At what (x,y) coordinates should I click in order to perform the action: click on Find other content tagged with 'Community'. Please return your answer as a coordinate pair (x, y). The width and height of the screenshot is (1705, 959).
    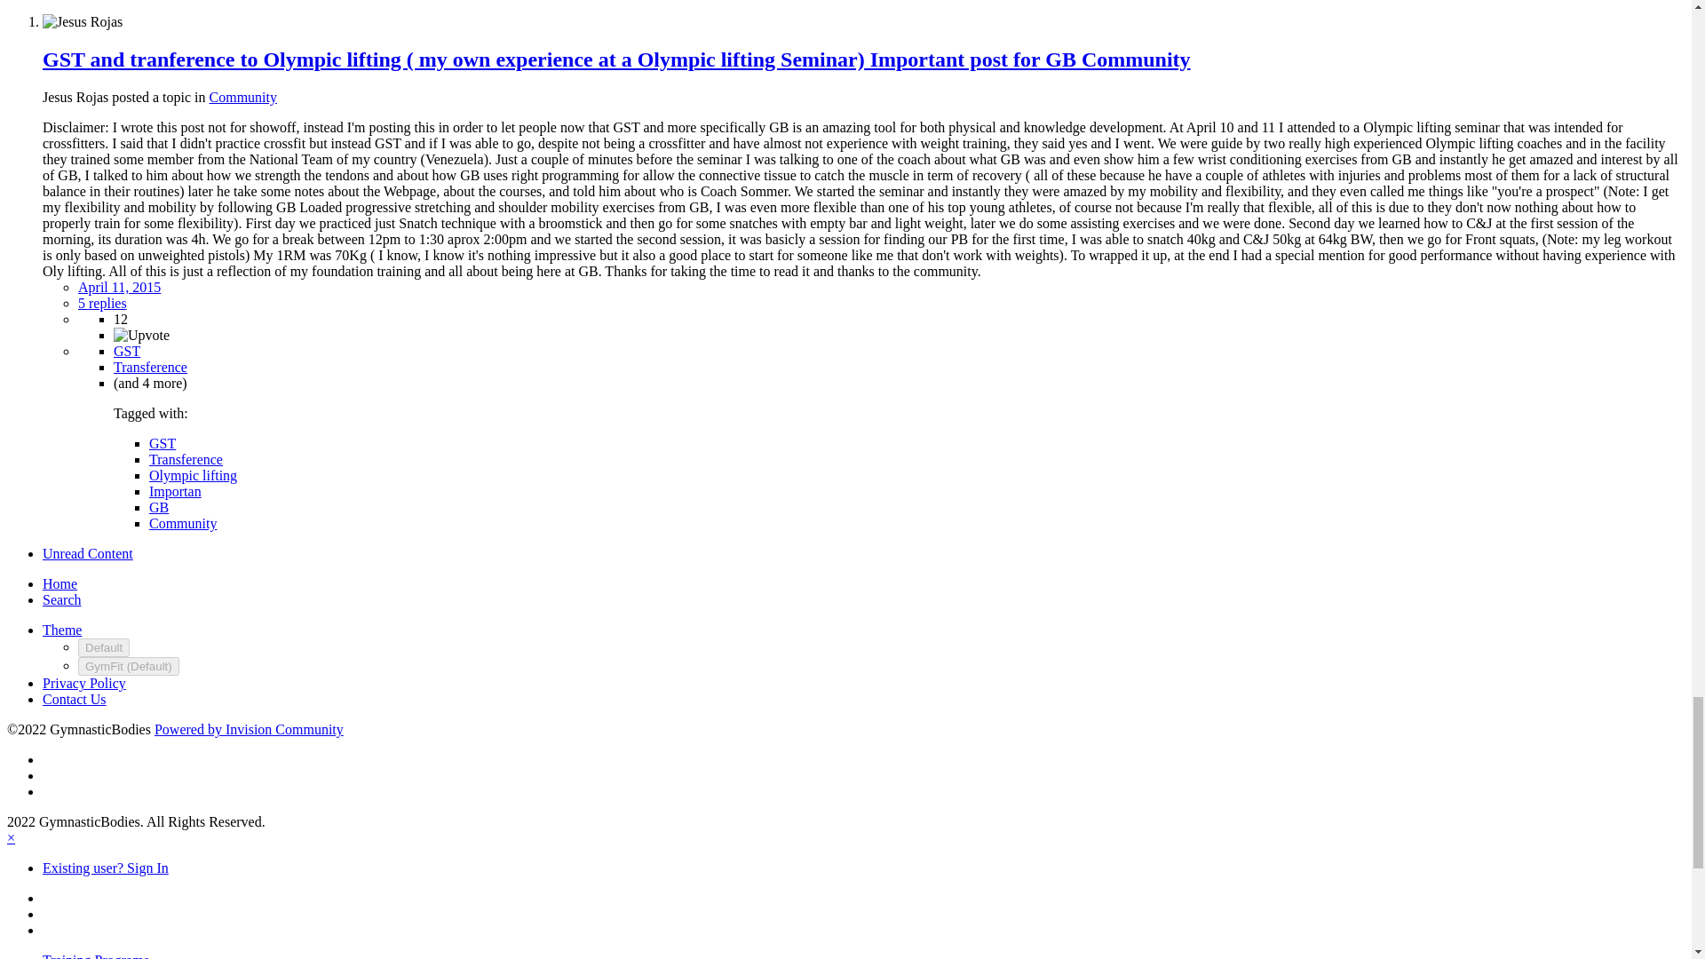
    Looking at the image, I should click on (183, 524).